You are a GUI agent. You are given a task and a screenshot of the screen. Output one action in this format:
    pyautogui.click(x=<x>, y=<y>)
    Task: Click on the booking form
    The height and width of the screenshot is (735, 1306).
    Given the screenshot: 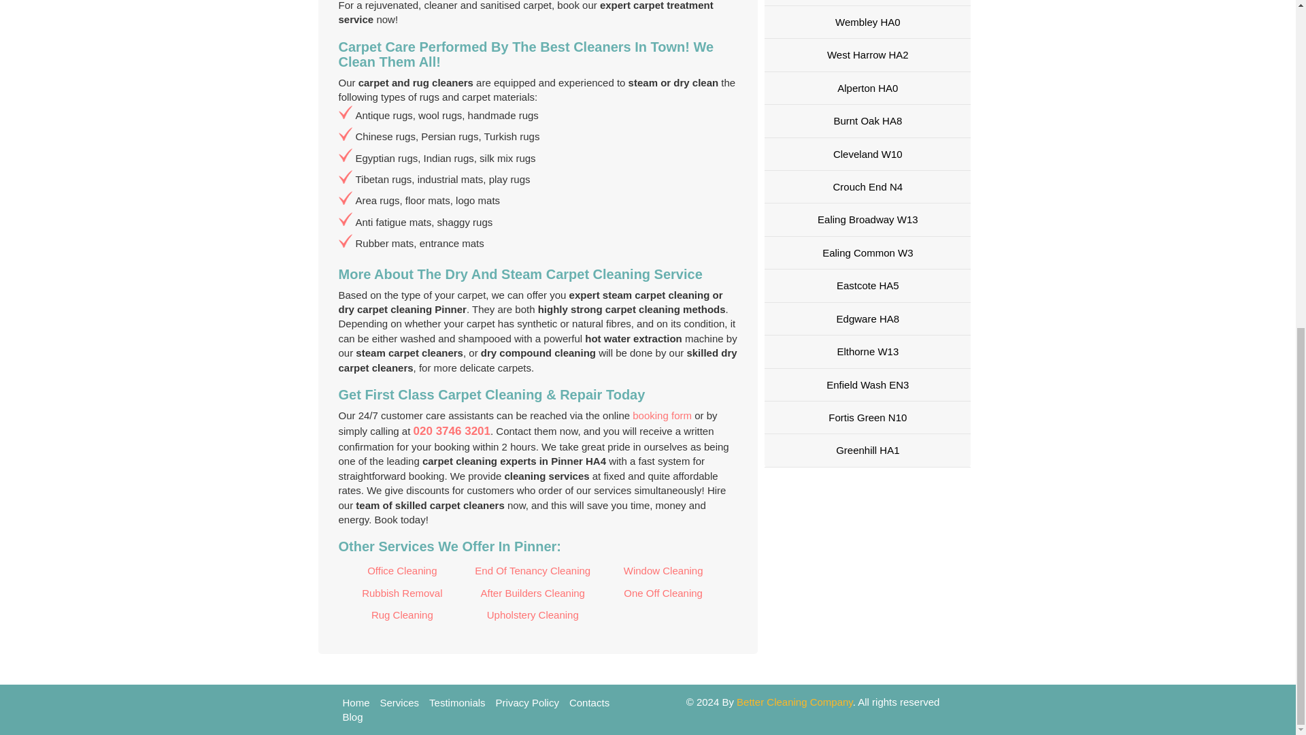 What is the action you would take?
    pyautogui.click(x=662, y=415)
    